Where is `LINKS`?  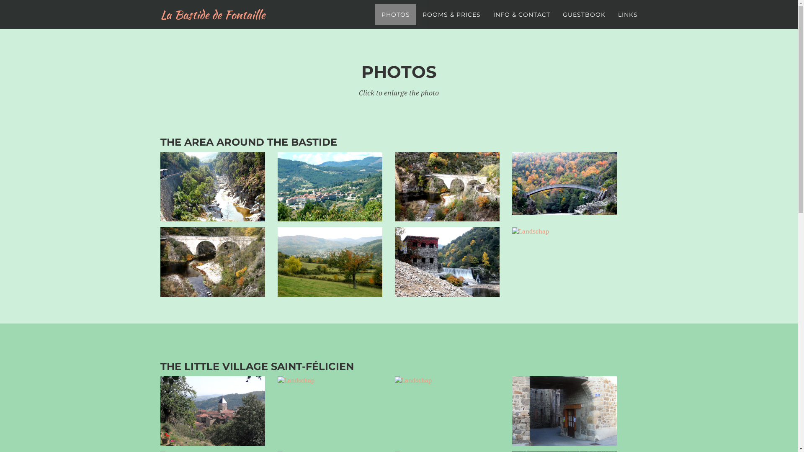
LINKS is located at coordinates (627, 15).